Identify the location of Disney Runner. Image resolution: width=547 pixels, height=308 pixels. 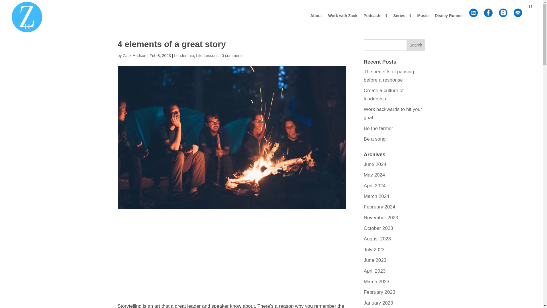
(449, 18).